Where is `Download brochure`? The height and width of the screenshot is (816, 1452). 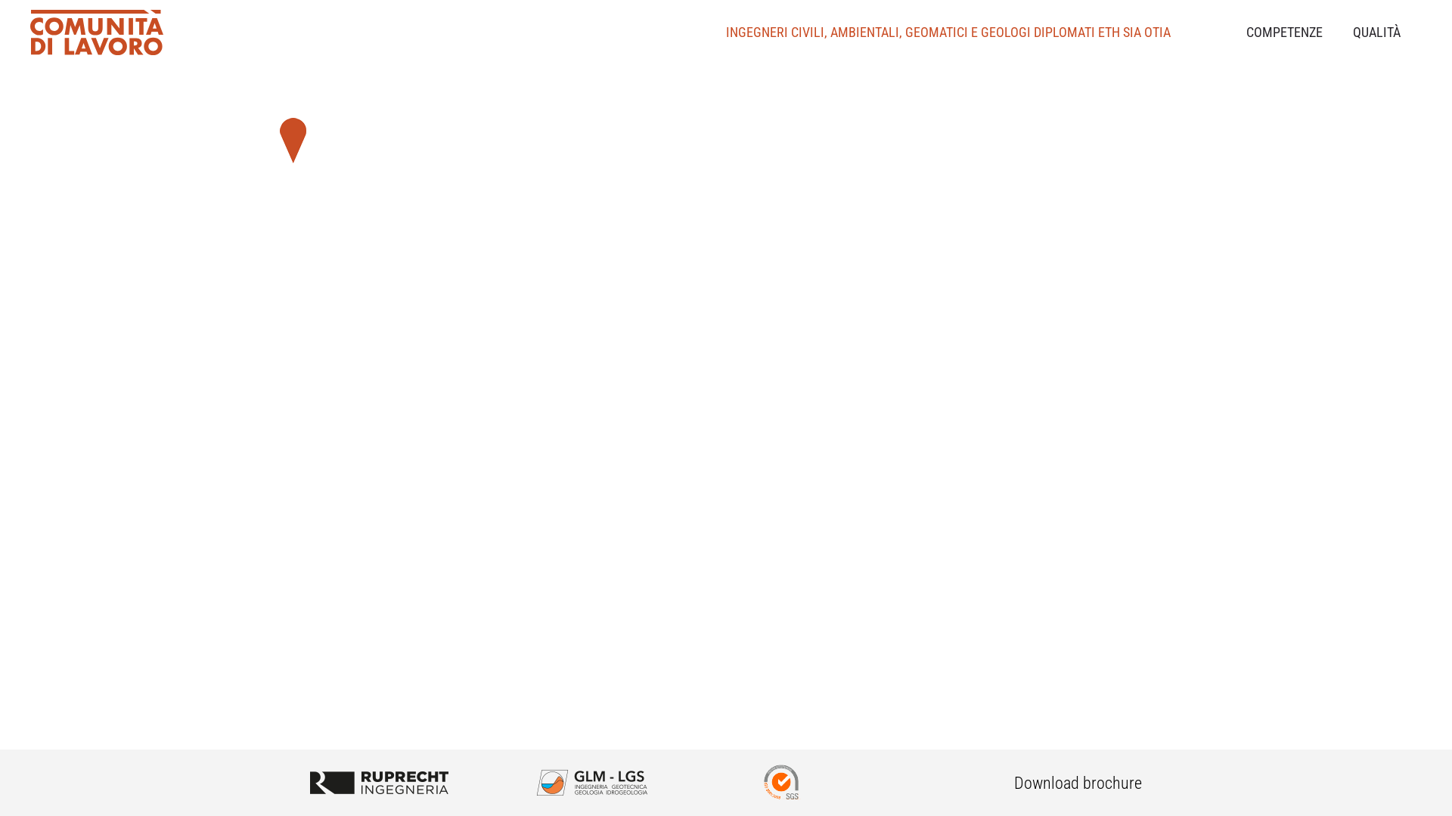 Download brochure is located at coordinates (1078, 783).